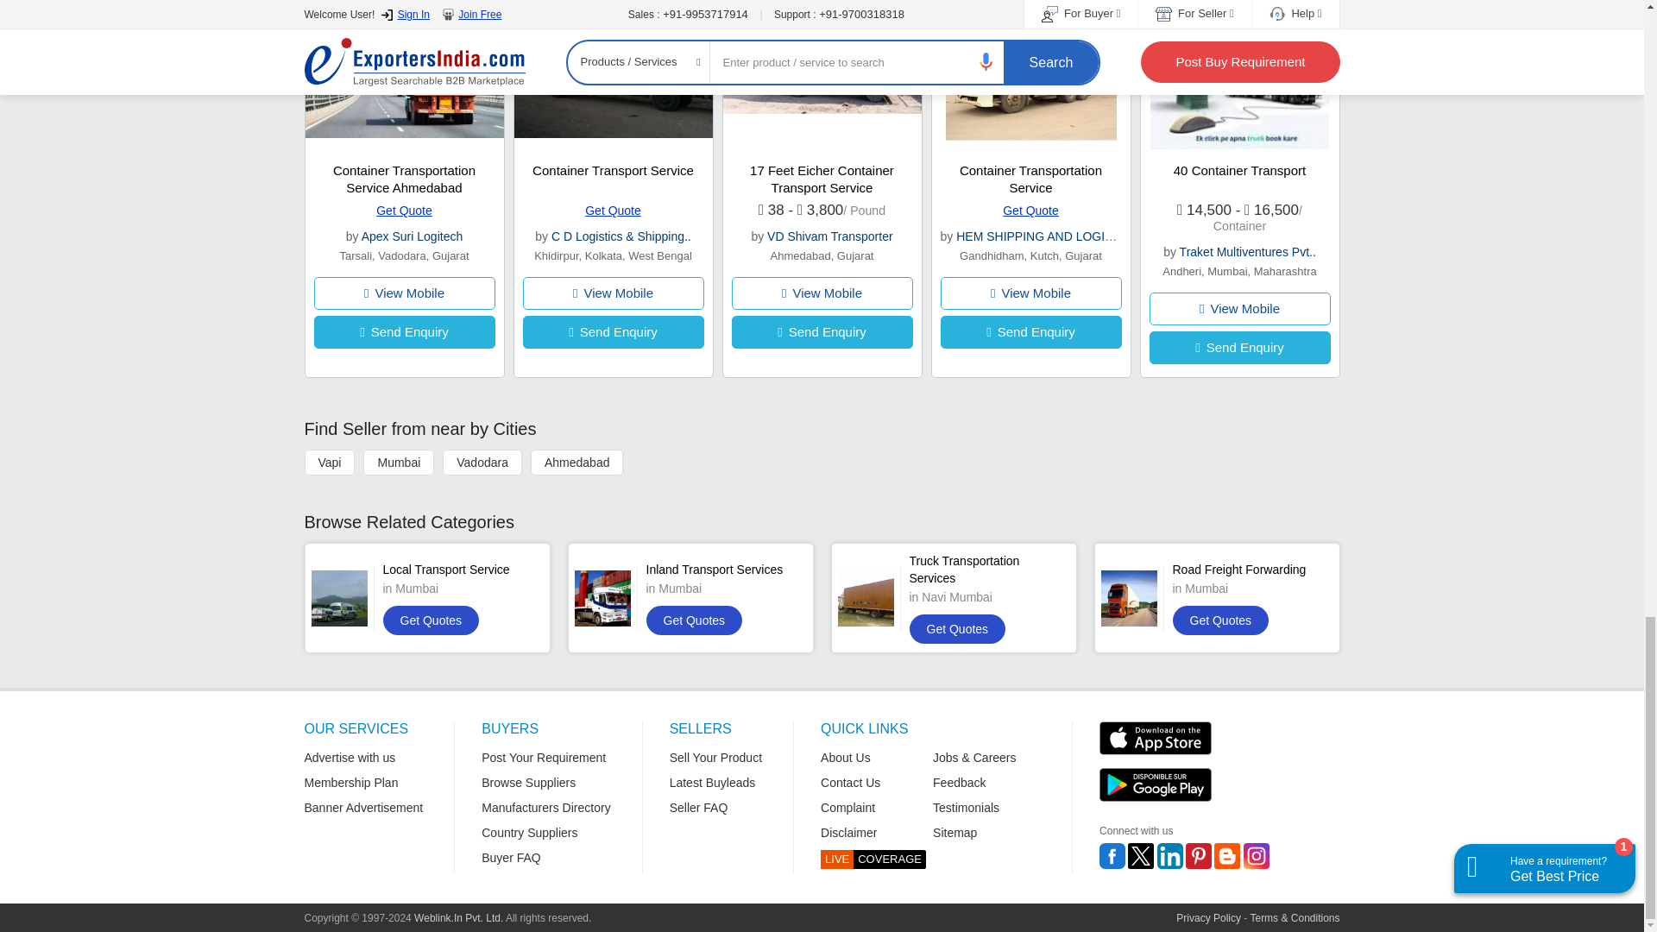  Describe the element at coordinates (1030, 179) in the screenshot. I see `Container Transportation Service` at that location.